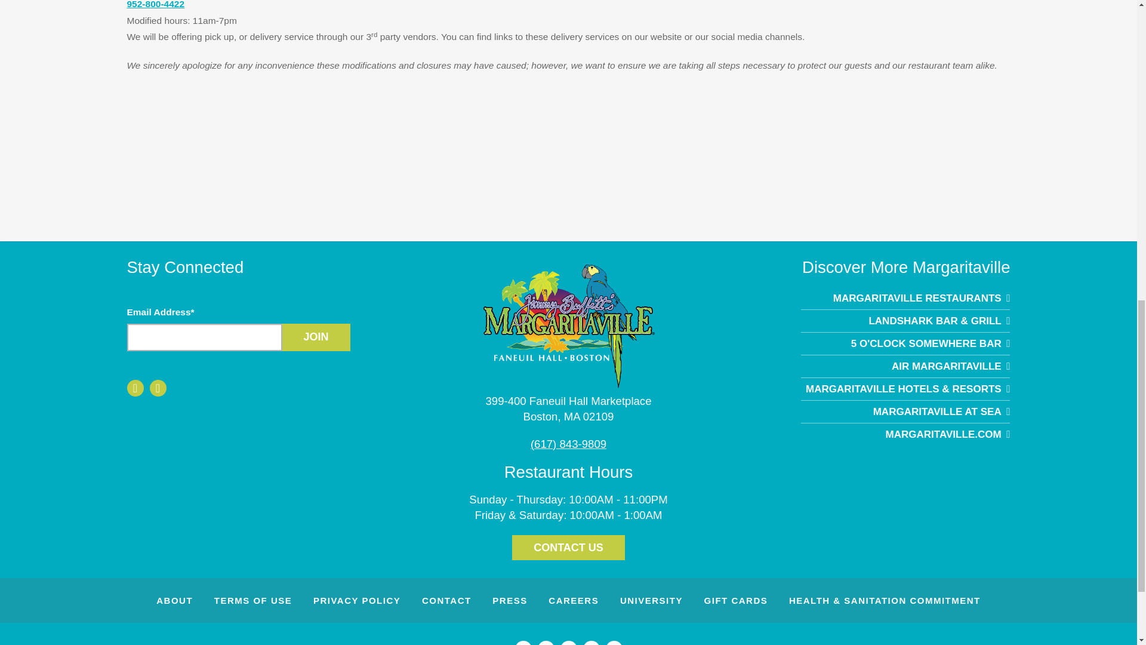 The height and width of the screenshot is (645, 1146). Describe the element at coordinates (905, 411) in the screenshot. I see `ABOUT` at that location.